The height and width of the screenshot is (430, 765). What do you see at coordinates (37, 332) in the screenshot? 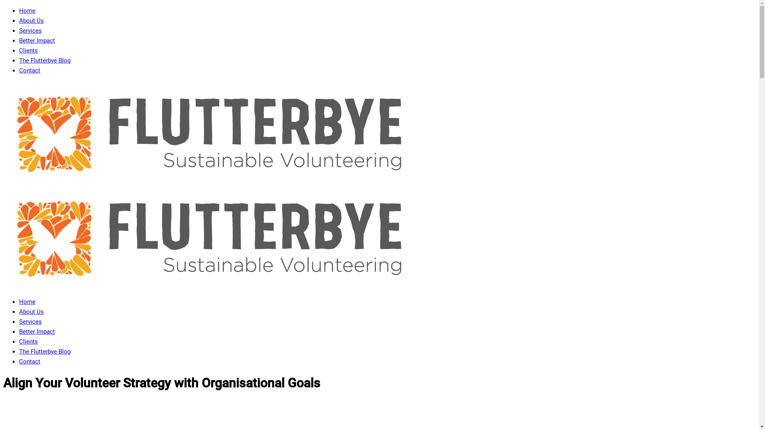
I see `Better Impact` at bounding box center [37, 332].